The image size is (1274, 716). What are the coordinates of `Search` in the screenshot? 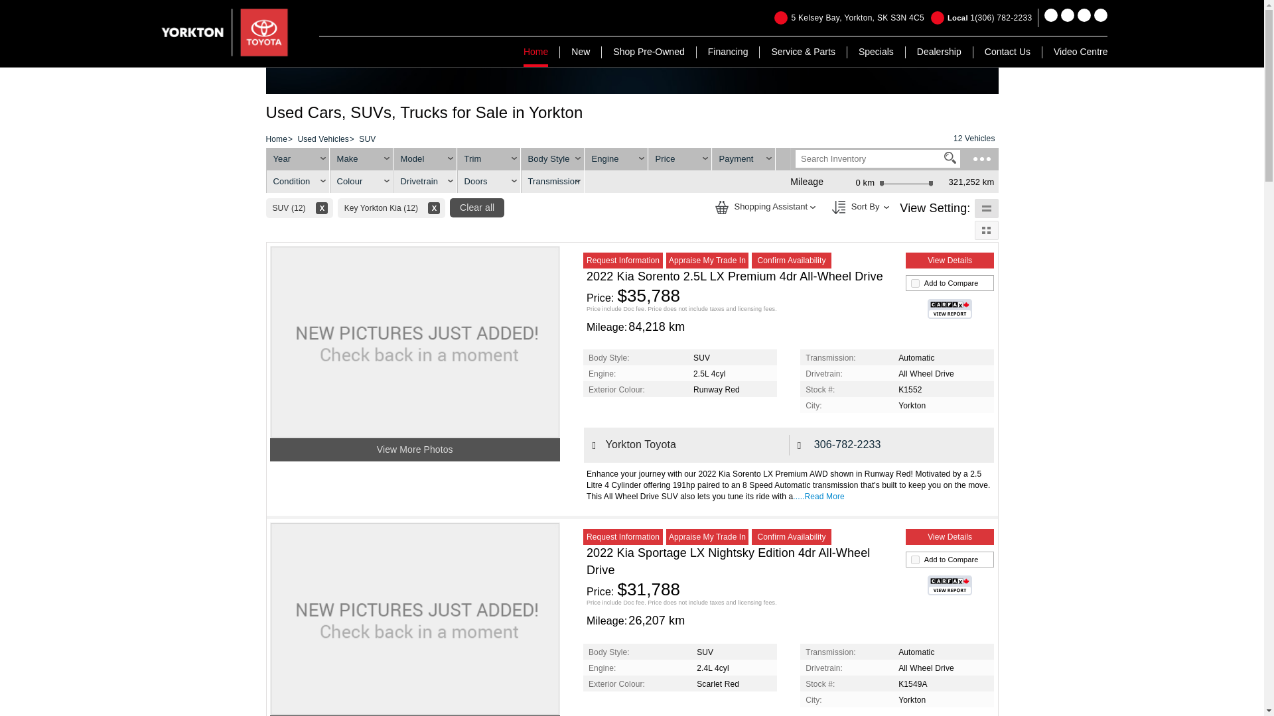 It's located at (839, 207).